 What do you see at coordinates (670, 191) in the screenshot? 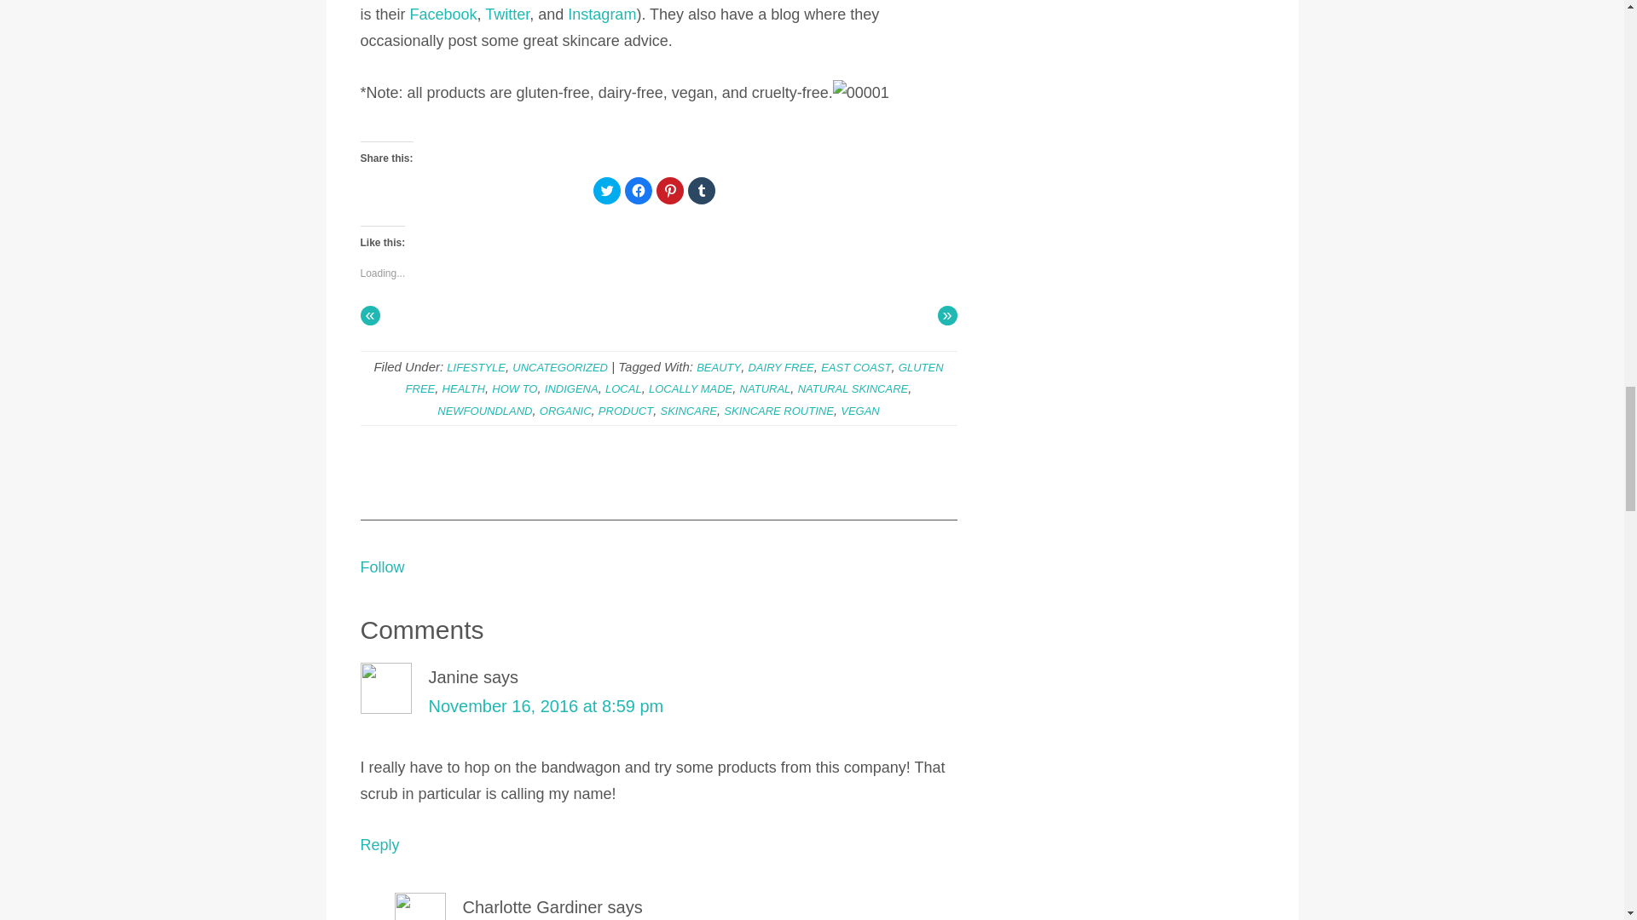
I see `Click to share on Pinterest` at bounding box center [670, 191].